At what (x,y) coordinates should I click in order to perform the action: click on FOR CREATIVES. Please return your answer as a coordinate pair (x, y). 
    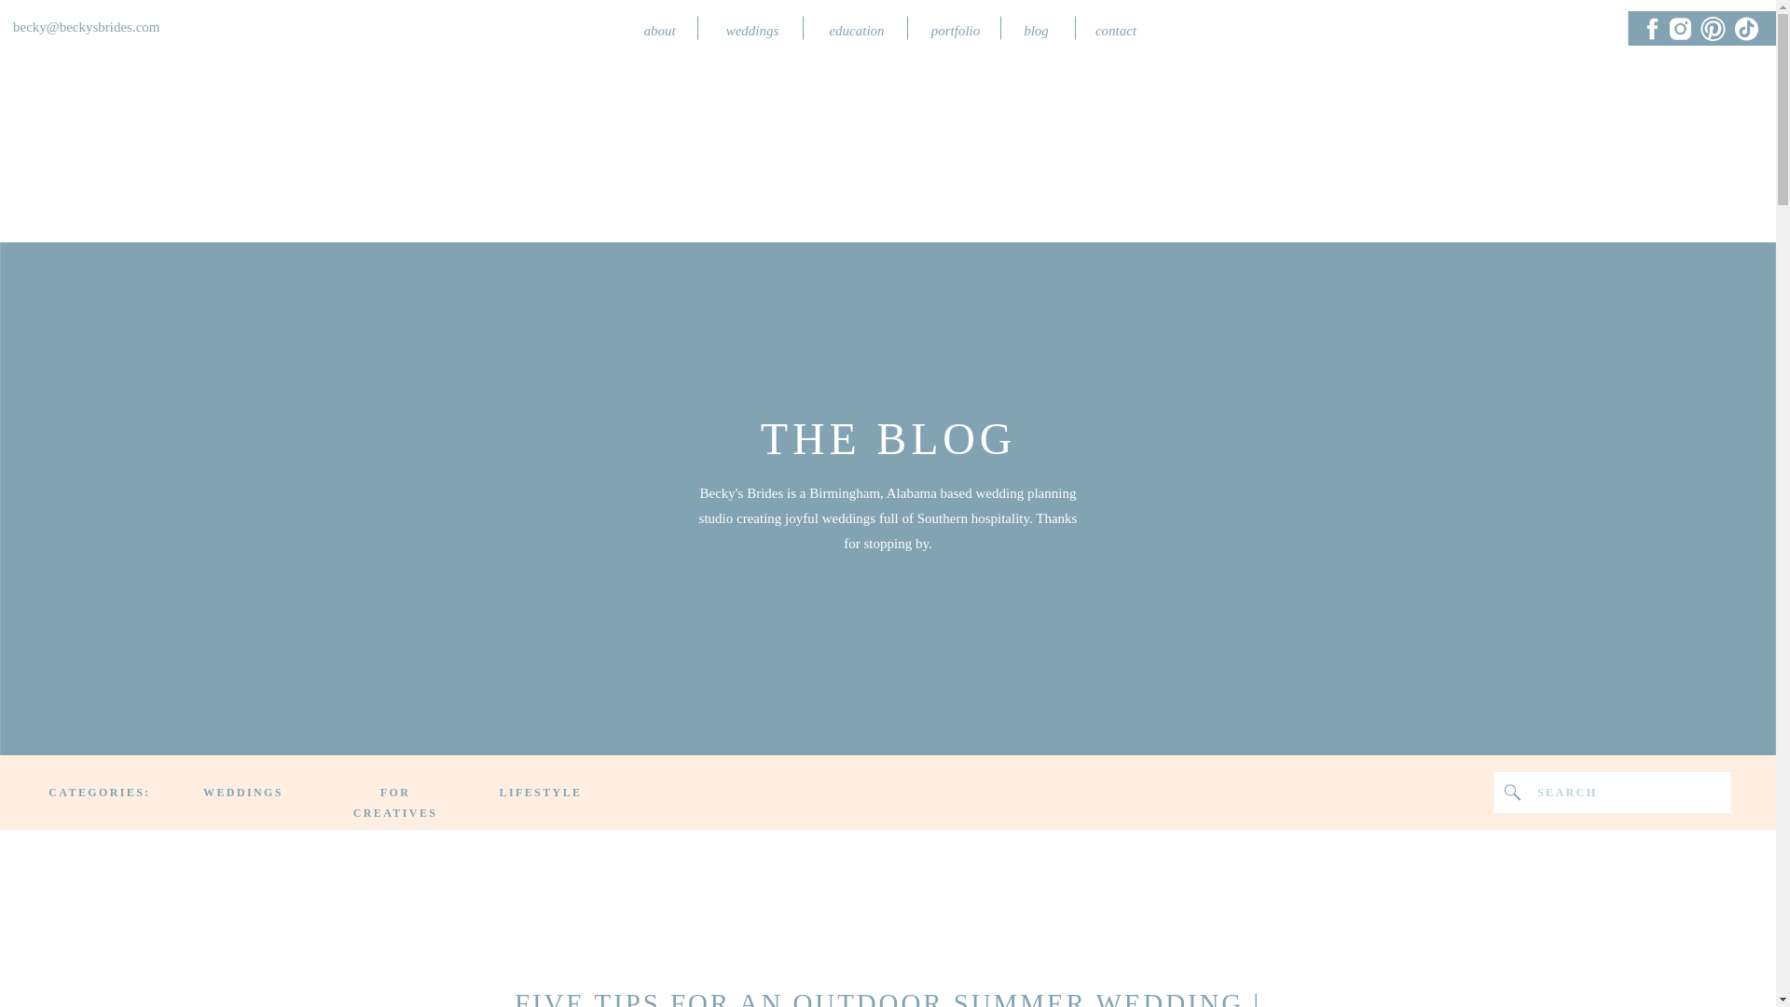
    Looking at the image, I should click on (395, 793).